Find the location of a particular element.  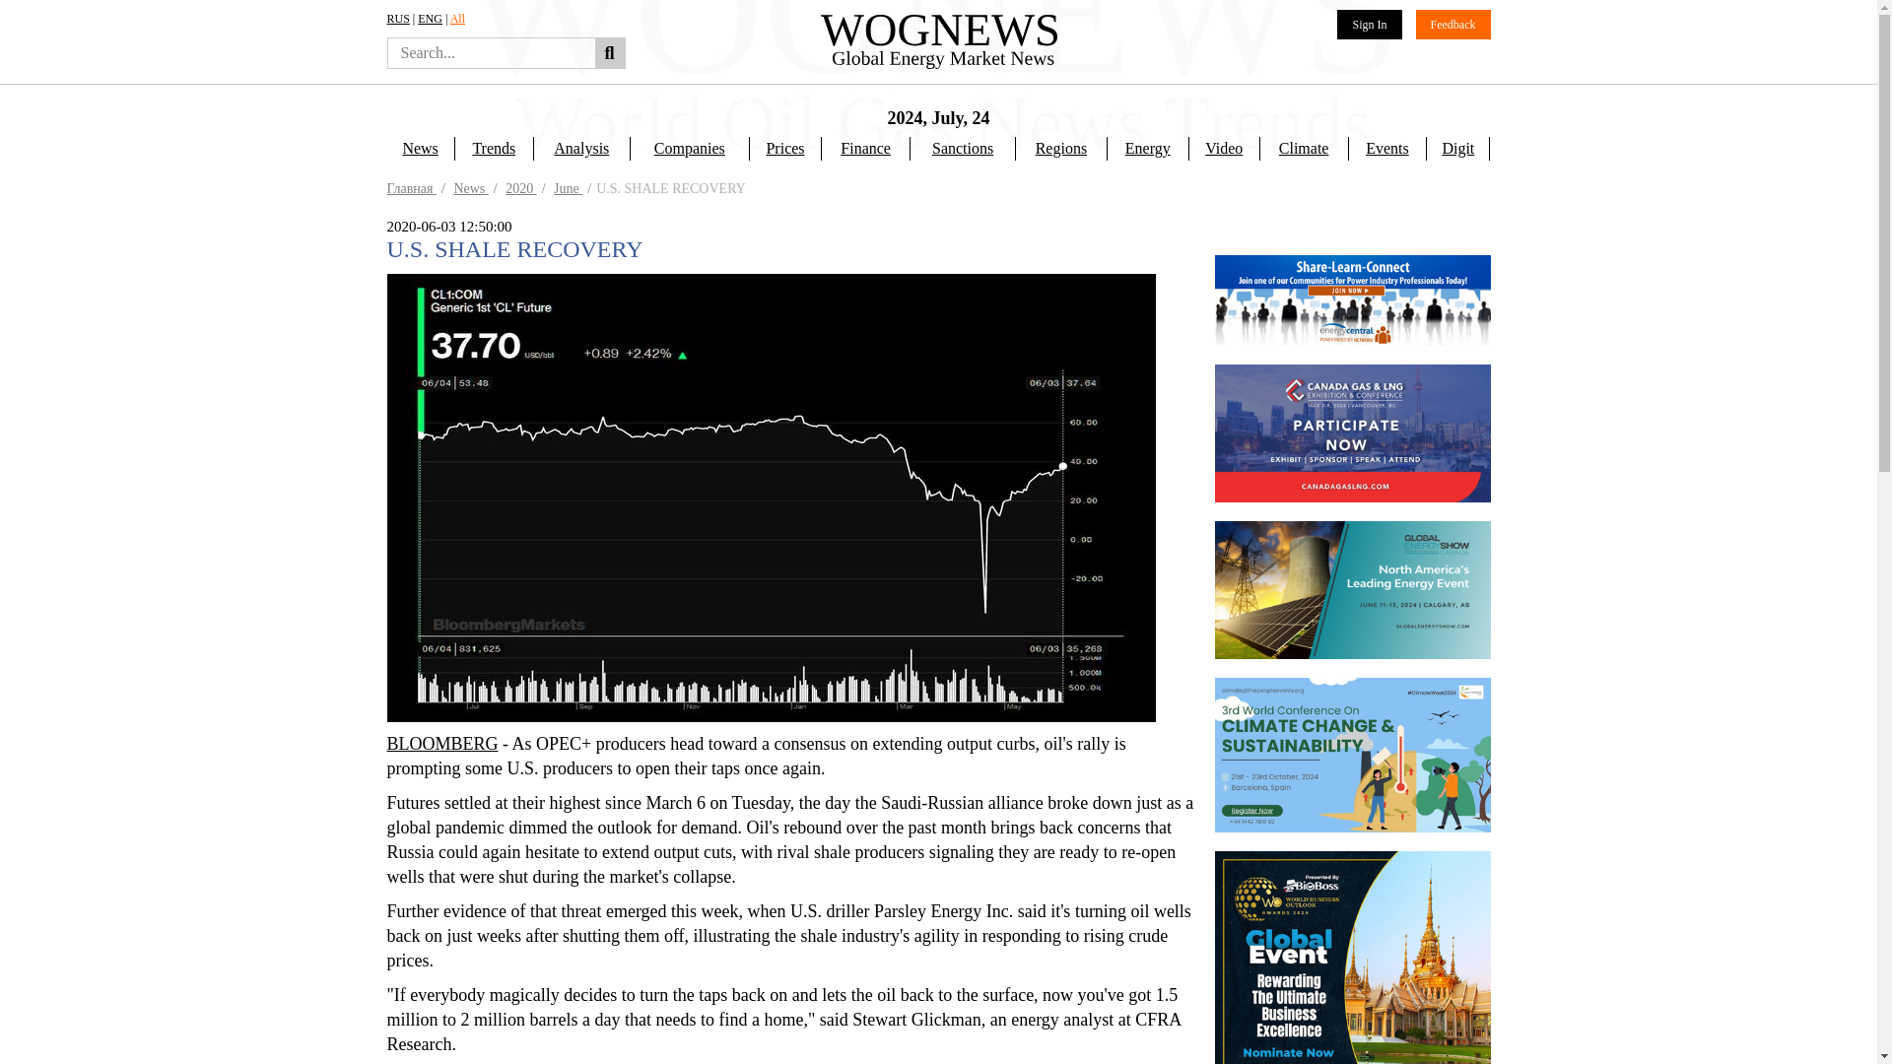

Sanctions is located at coordinates (963, 149).